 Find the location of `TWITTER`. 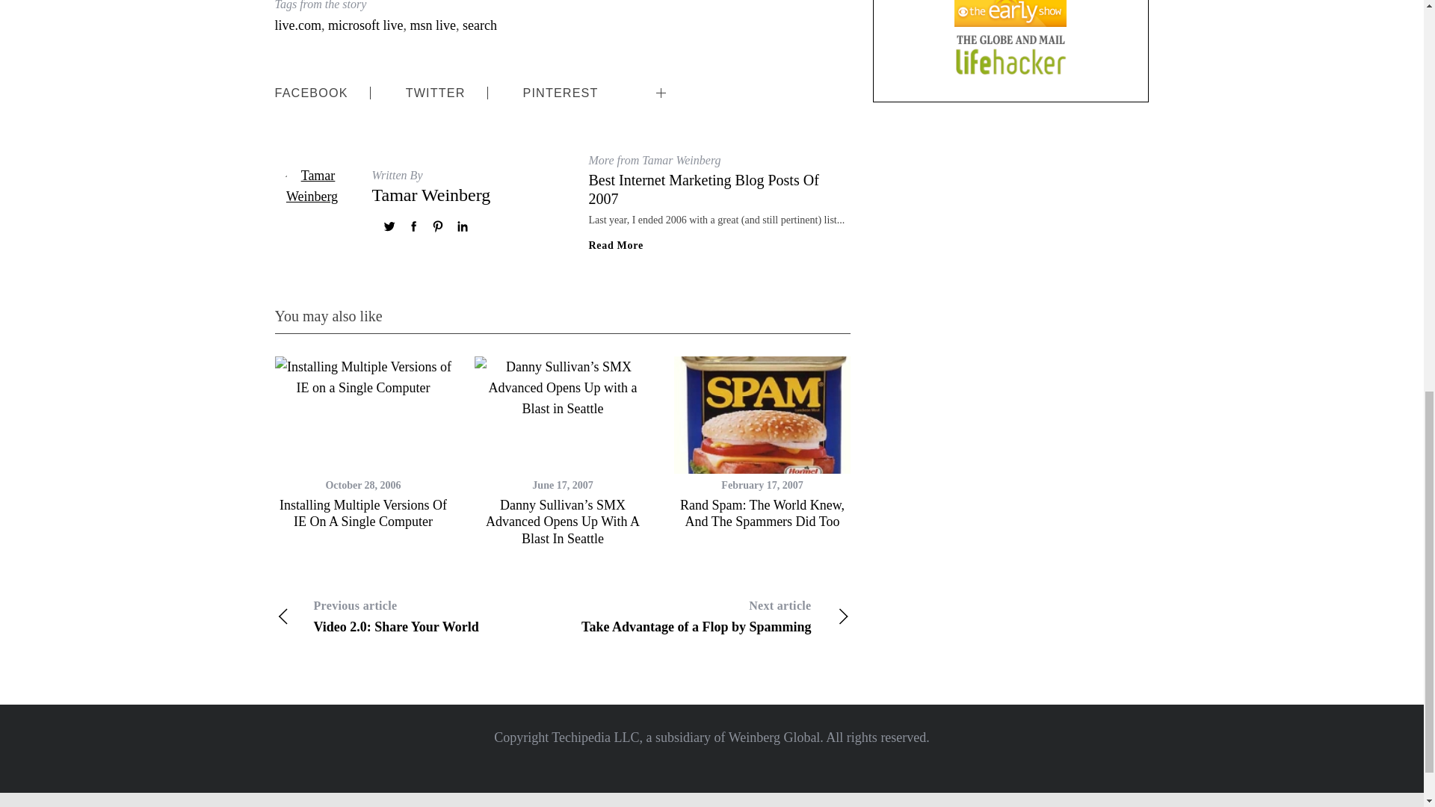

TWITTER is located at coordinates (435, 93).